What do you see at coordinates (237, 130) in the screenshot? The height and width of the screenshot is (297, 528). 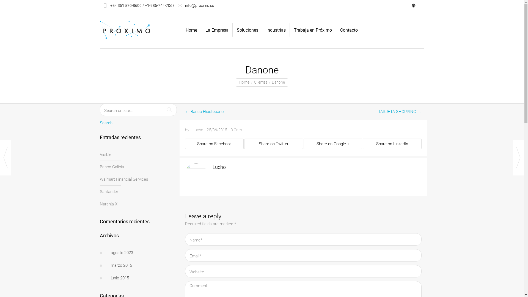 I see `0 Com.` at bounding box center [237, 130].